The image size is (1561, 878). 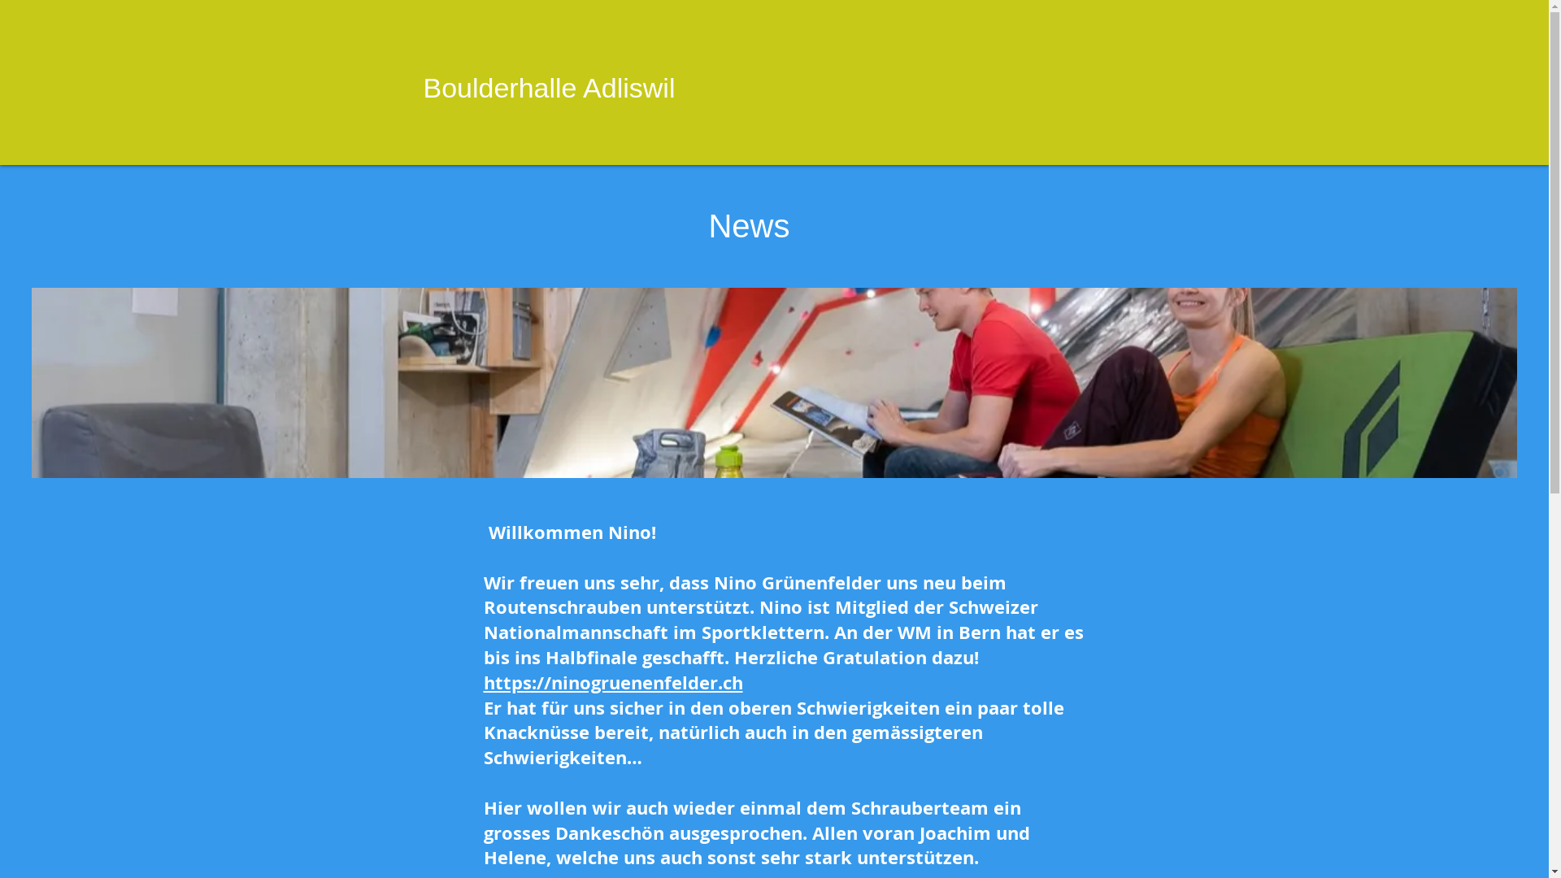 What do you see at coordinates (613, 683) in the screenshot?
I see `https://ninogruenenfelder.ch` at bounding box center [613, 683].